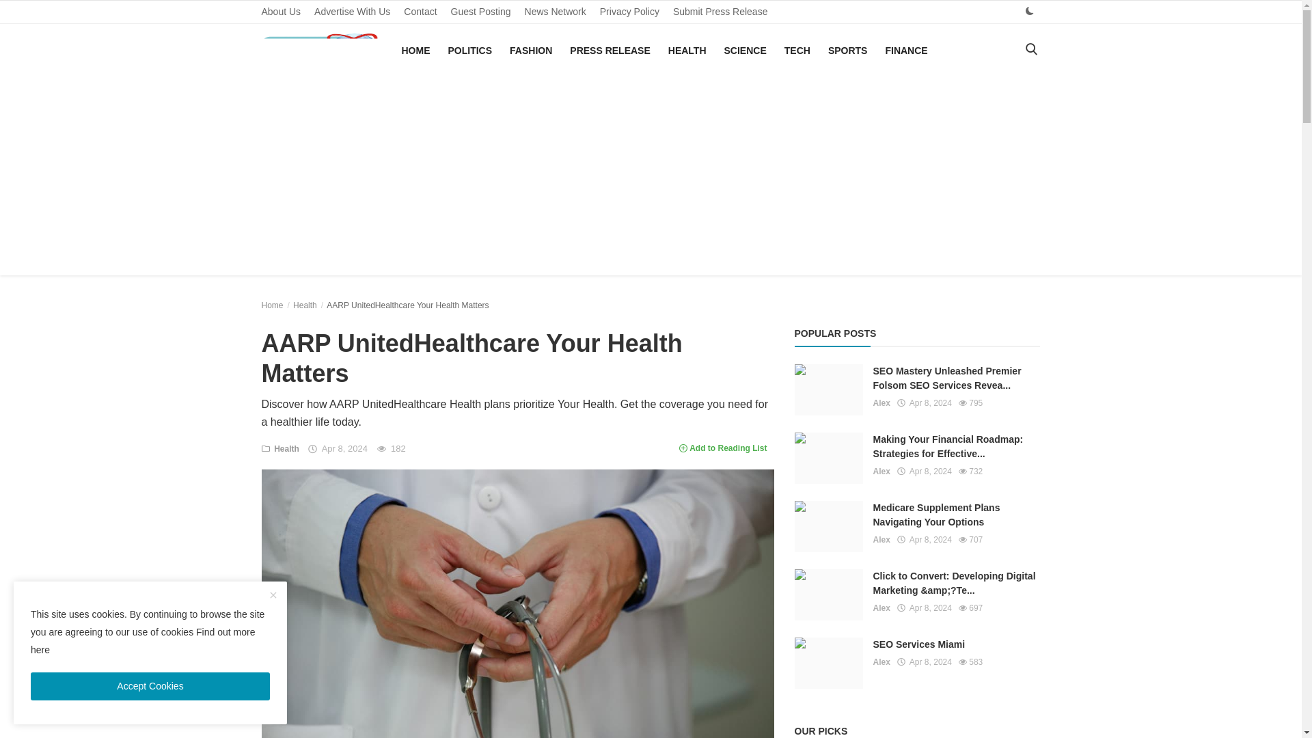 This screenshot has height=738, width=1312. What do you see at coordinates (629, 12) in the screenshot?
I see `Privacy Policy` at bounding box center [629, 12].